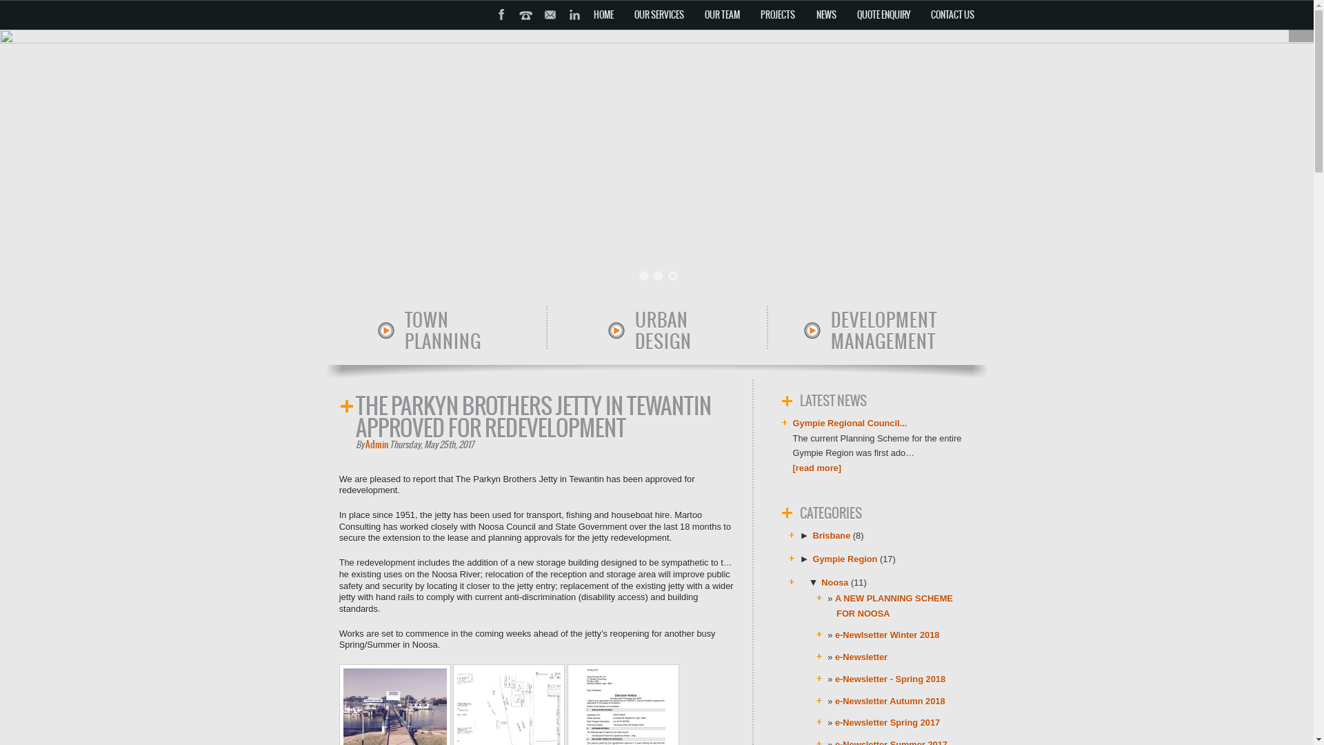 The height and width of the screenshot is (745, 1324). Describe the element at coordinates (817, 468) in the screenshot. I see `[read more]` at that location.